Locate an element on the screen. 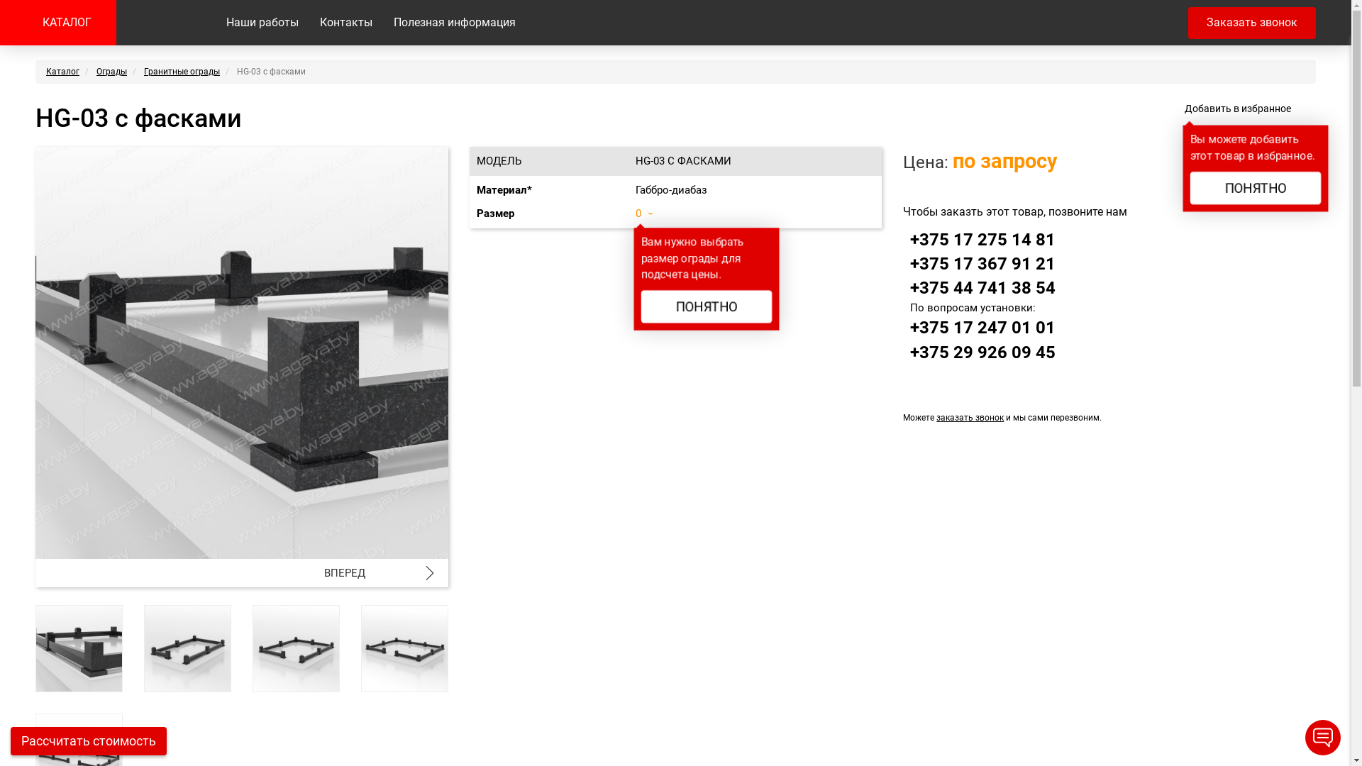  +375 17 247 01 01 is located at coordinates (983, 328).